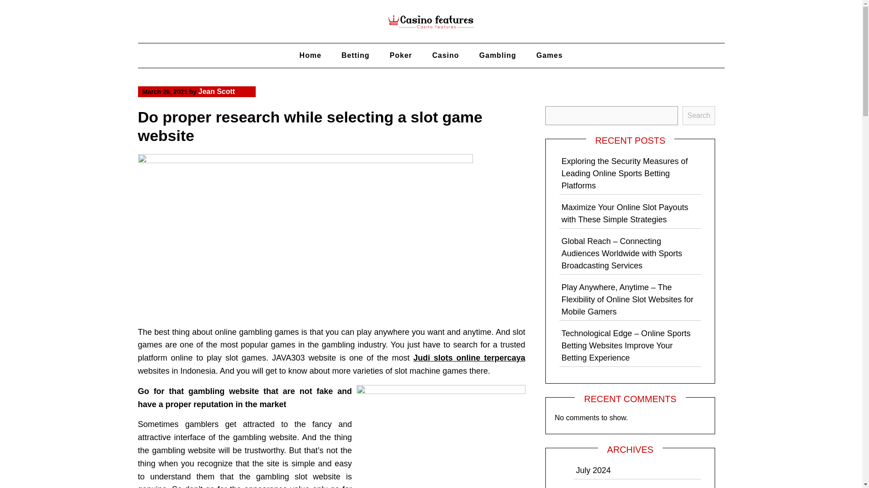 This screenshot has width=869, height=488. Describe the element at coordinates (699, 116) in the screenshot. I see `Search` at that location.